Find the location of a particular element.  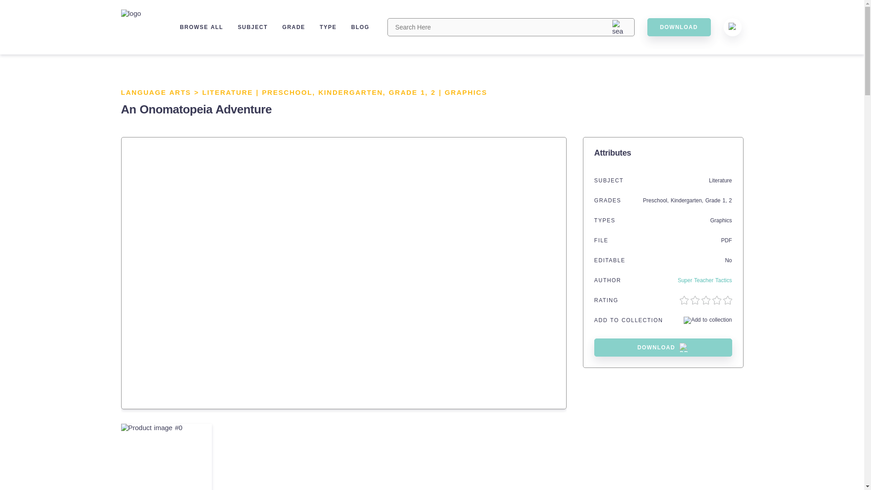

KINDERGARTEN is located at coordinates (351, 92).